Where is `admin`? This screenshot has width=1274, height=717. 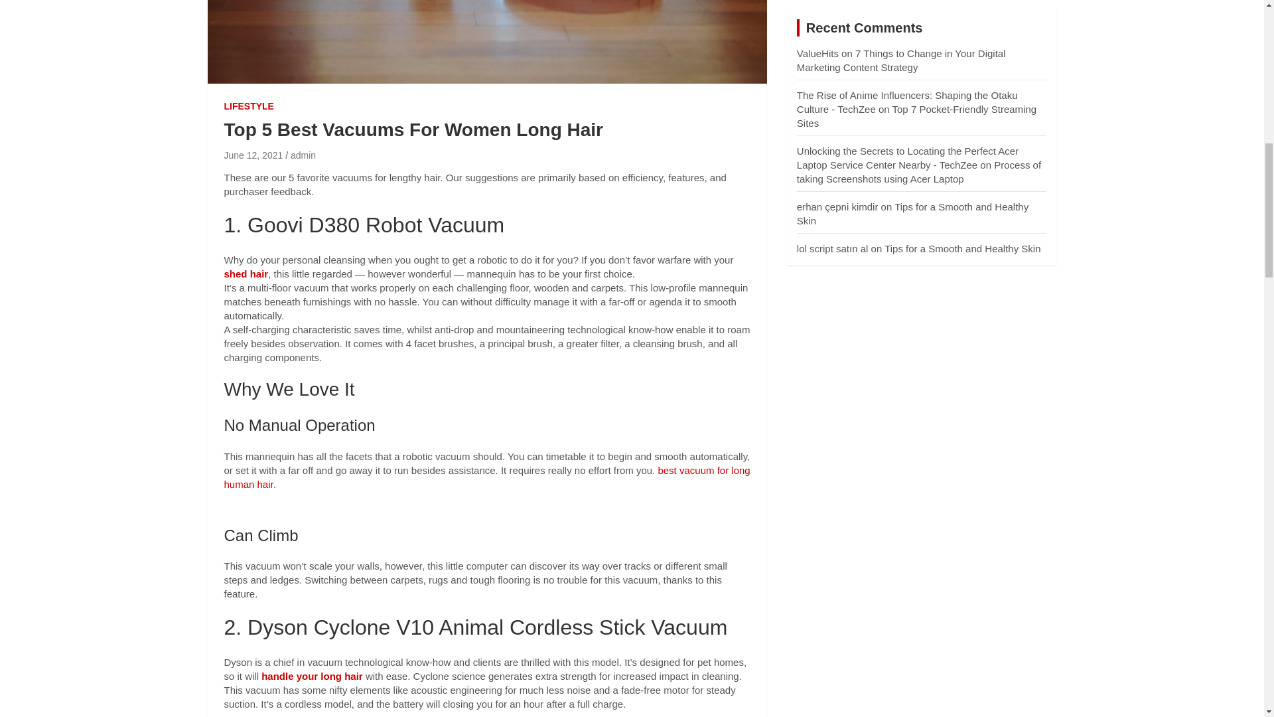
admin is located at coordinates (303, 155).